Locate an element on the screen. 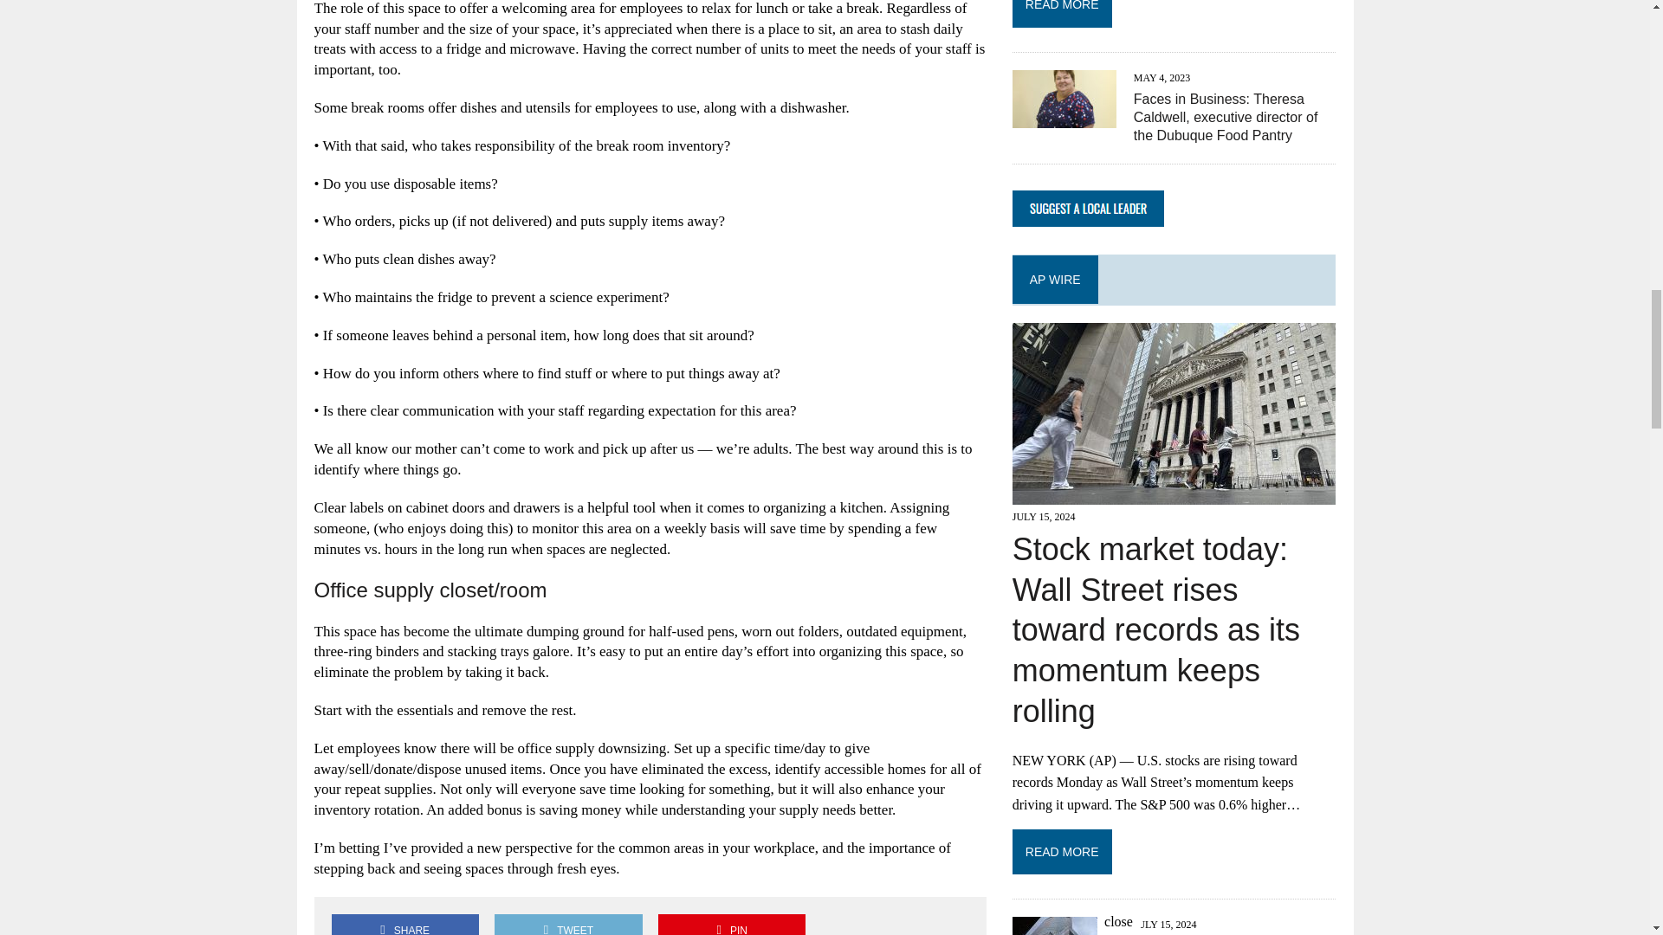 The image size is (1663, 935). Share on Facebook is located at coordinates (404, 925).